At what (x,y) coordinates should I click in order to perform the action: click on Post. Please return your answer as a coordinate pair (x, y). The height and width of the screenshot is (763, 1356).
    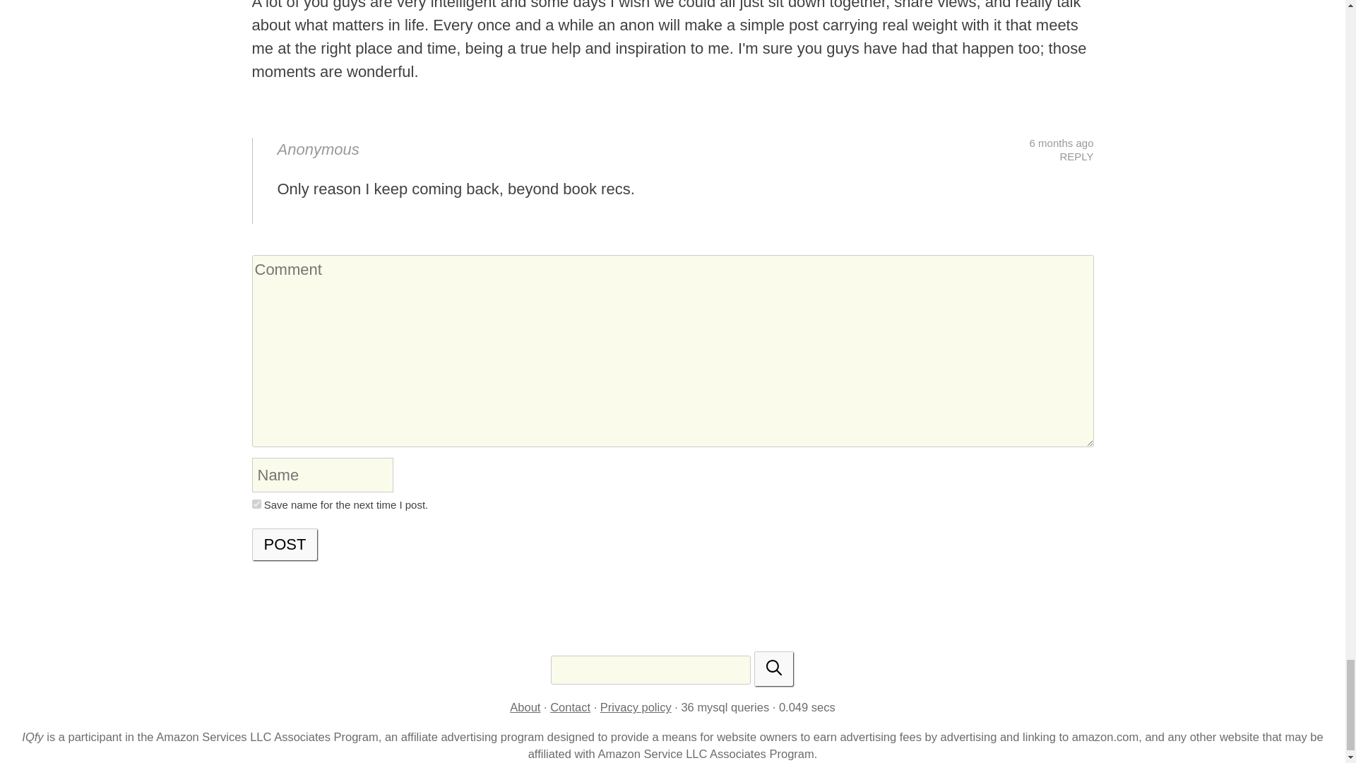
    Looking at the image, I should click on (285, 545).